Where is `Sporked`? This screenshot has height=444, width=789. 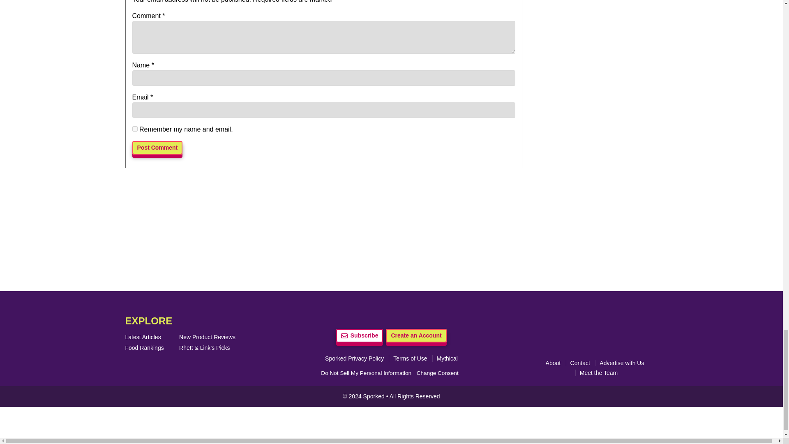
Sporked is located at coordinates (375, 396).